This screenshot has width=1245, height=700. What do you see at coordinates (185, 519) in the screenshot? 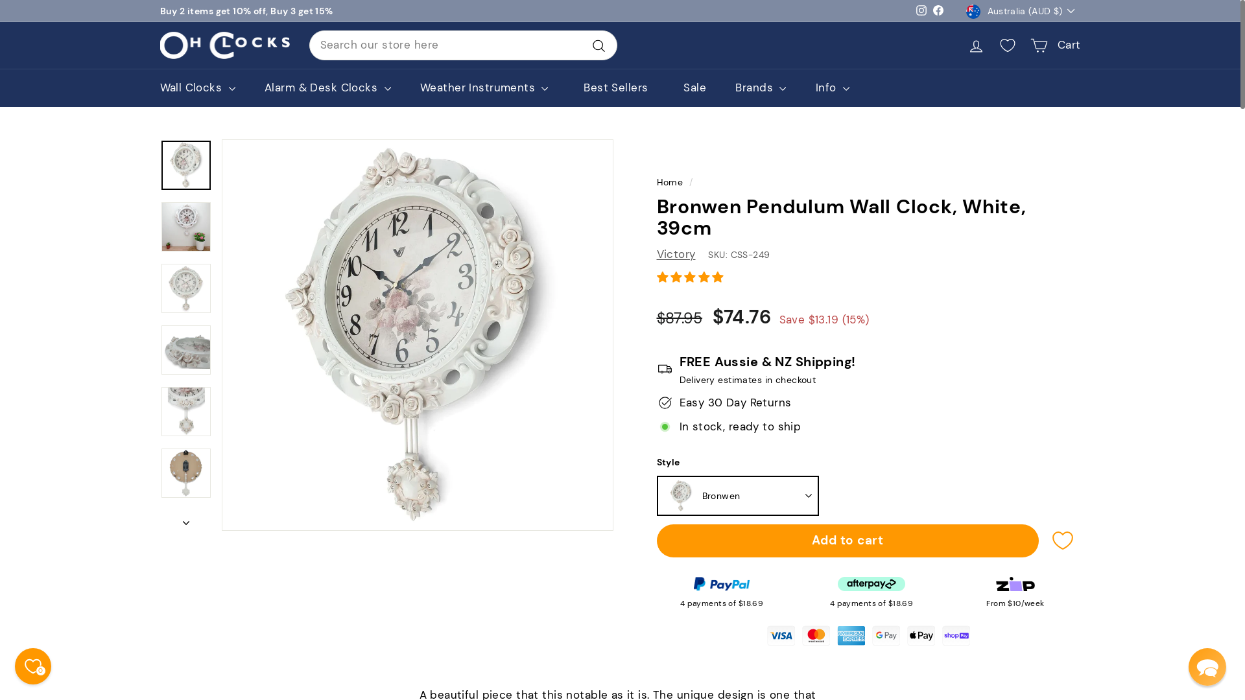
I see `icon-chevron` at bounding box center [185, 519].